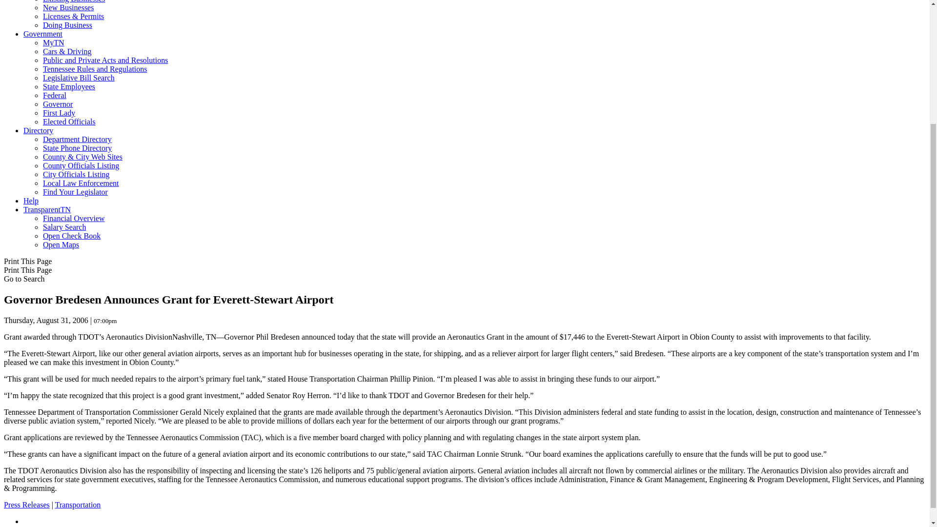  I want to click on Public and Private Acts and Resolutions, so click(105, 60).